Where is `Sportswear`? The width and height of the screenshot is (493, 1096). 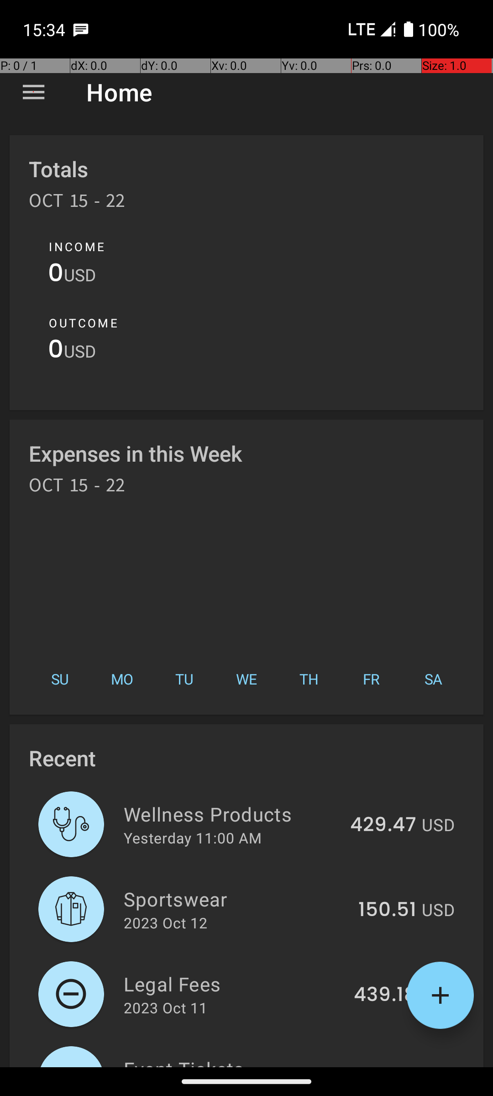 Sportswear is located at coordinates (236, 899).